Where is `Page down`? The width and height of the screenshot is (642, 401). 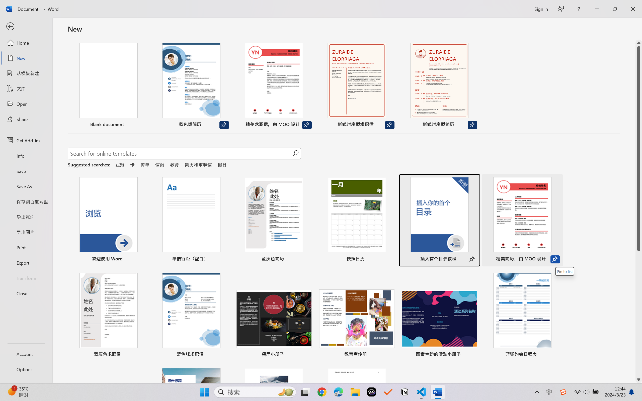 Page down is located at coordinates (639, 314).